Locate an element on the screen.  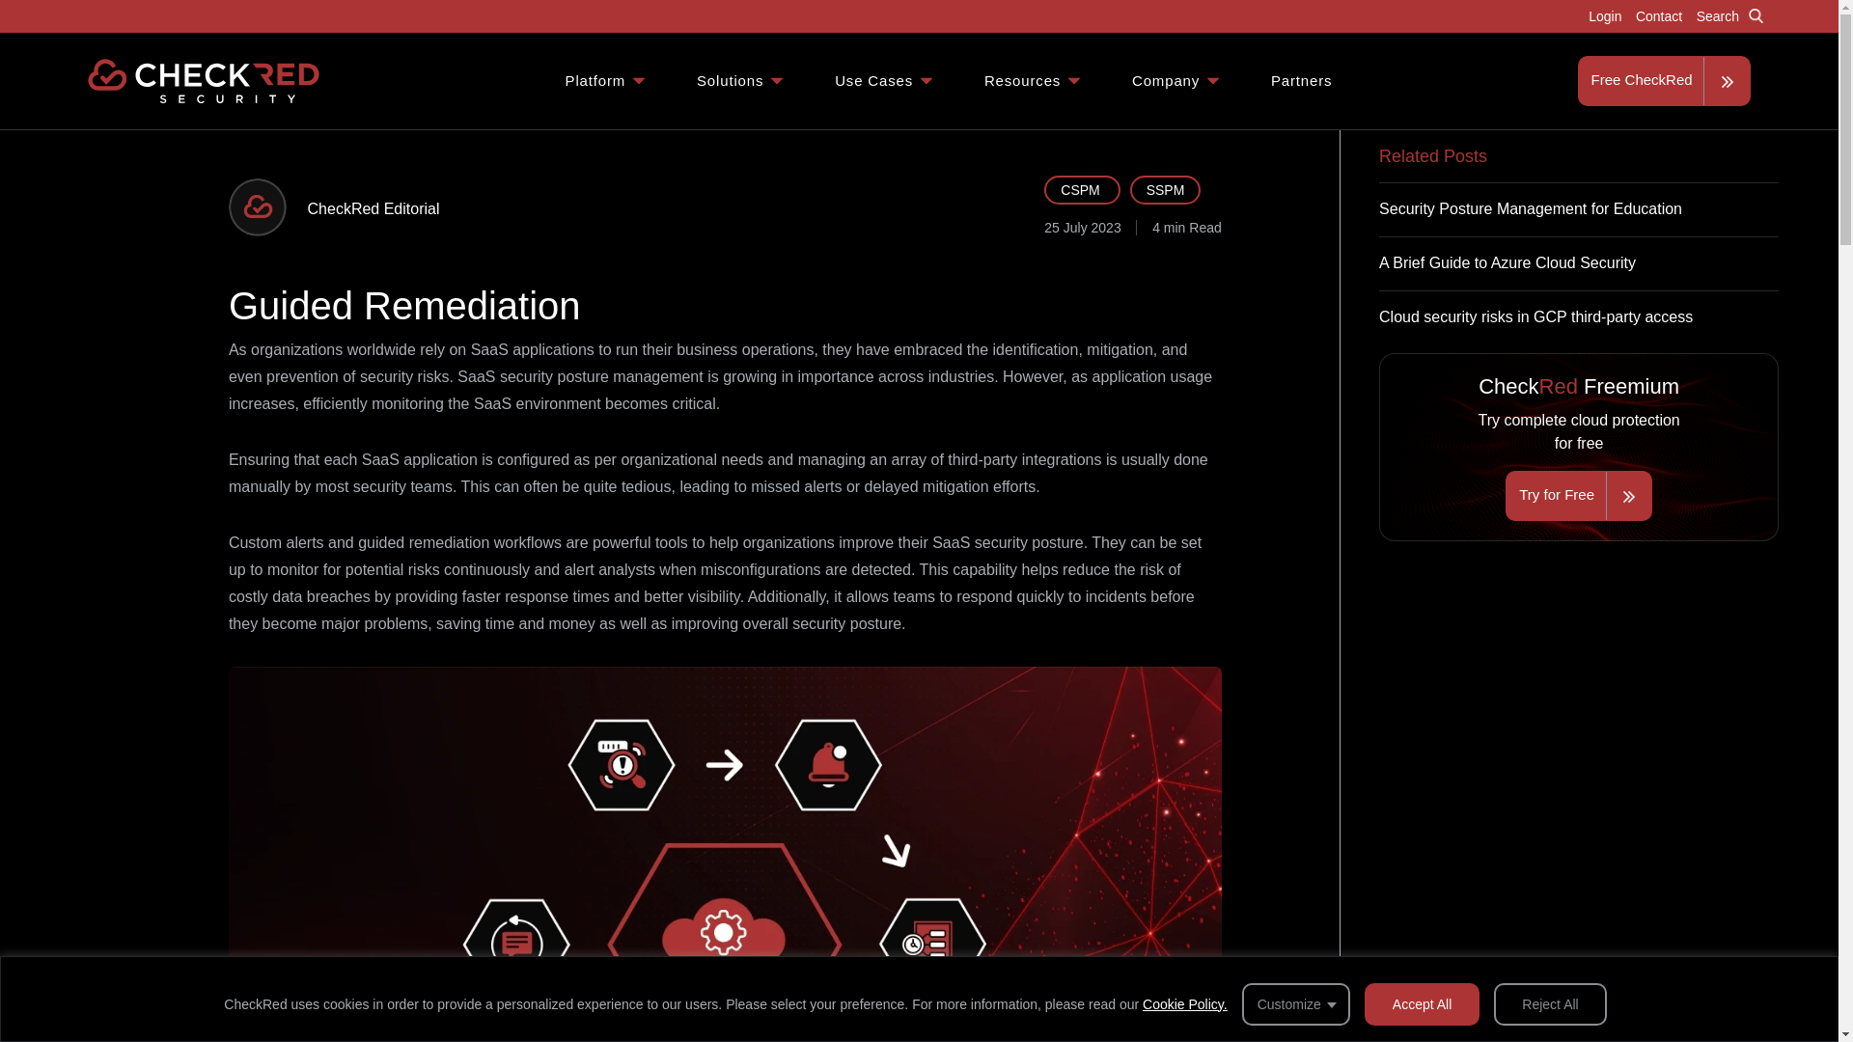
Solutions is located at coordinates (741, 80).